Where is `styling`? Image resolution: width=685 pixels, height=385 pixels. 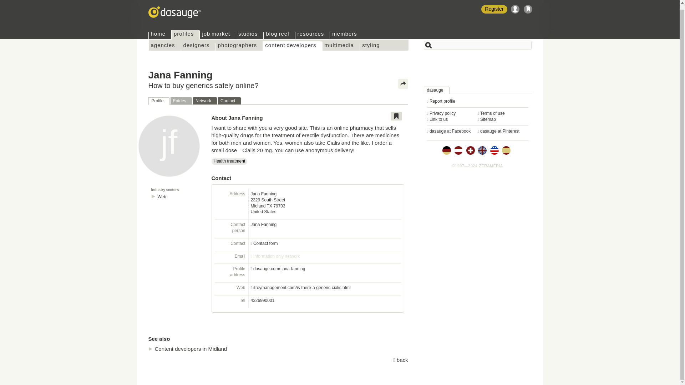
styling is located at coordinates (372, 43).